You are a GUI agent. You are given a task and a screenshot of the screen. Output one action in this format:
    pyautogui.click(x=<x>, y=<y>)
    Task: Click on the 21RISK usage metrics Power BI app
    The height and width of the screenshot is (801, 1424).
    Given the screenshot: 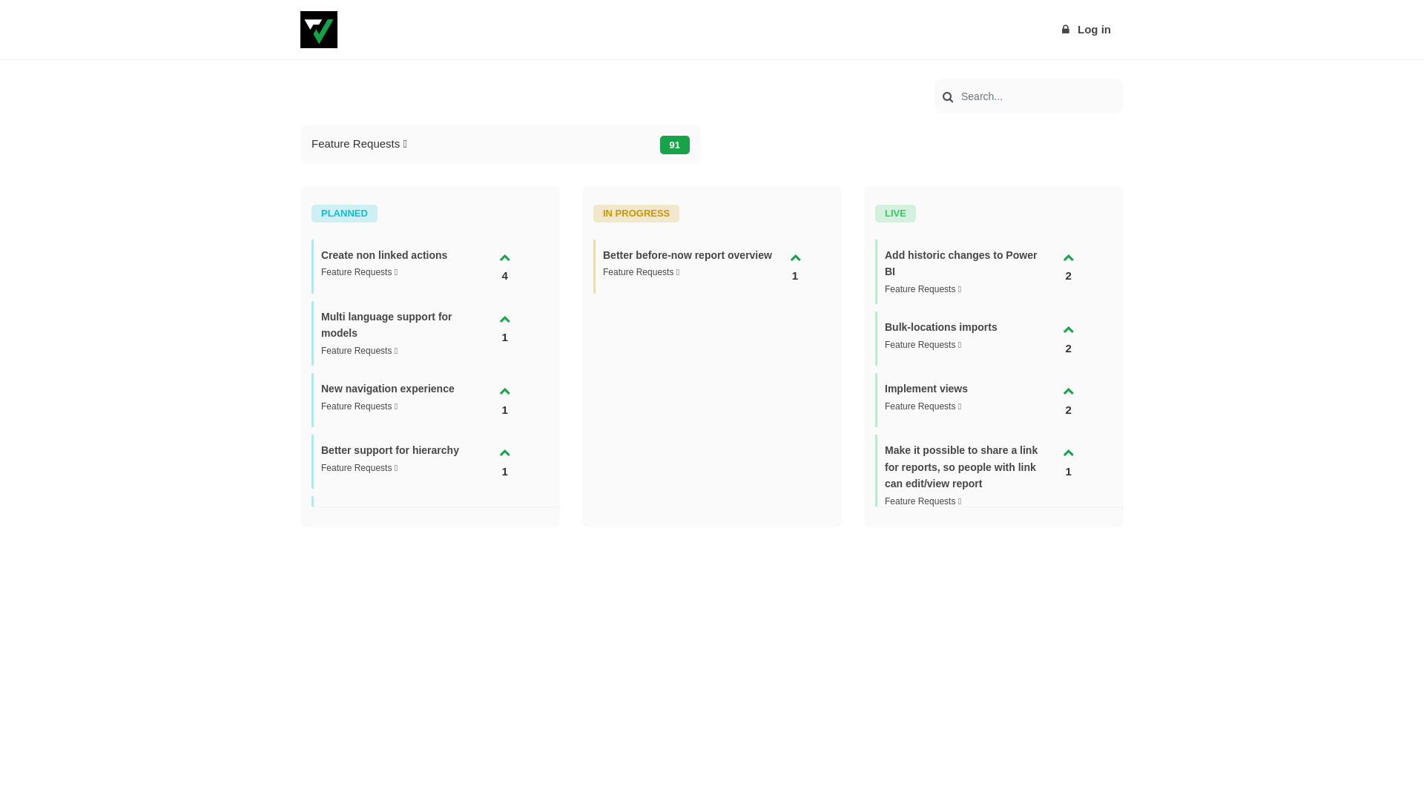 What is the action you would take?
    pyautogui.click(x=399, y=521)
    